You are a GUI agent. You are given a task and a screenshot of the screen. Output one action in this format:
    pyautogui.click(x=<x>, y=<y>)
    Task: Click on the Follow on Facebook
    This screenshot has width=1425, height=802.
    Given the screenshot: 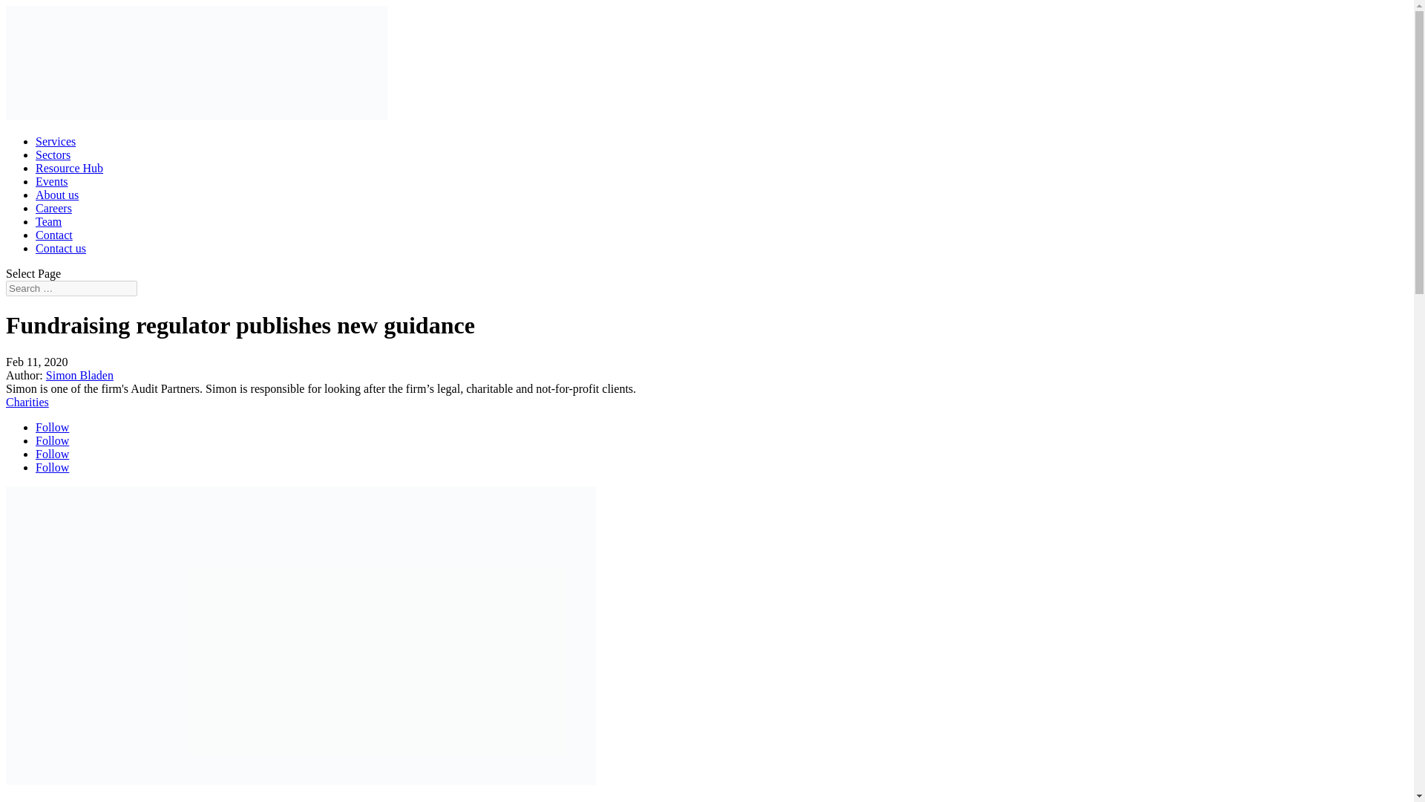 What is the action you would take?
    pyautogui.click(x=52, y=428)
    